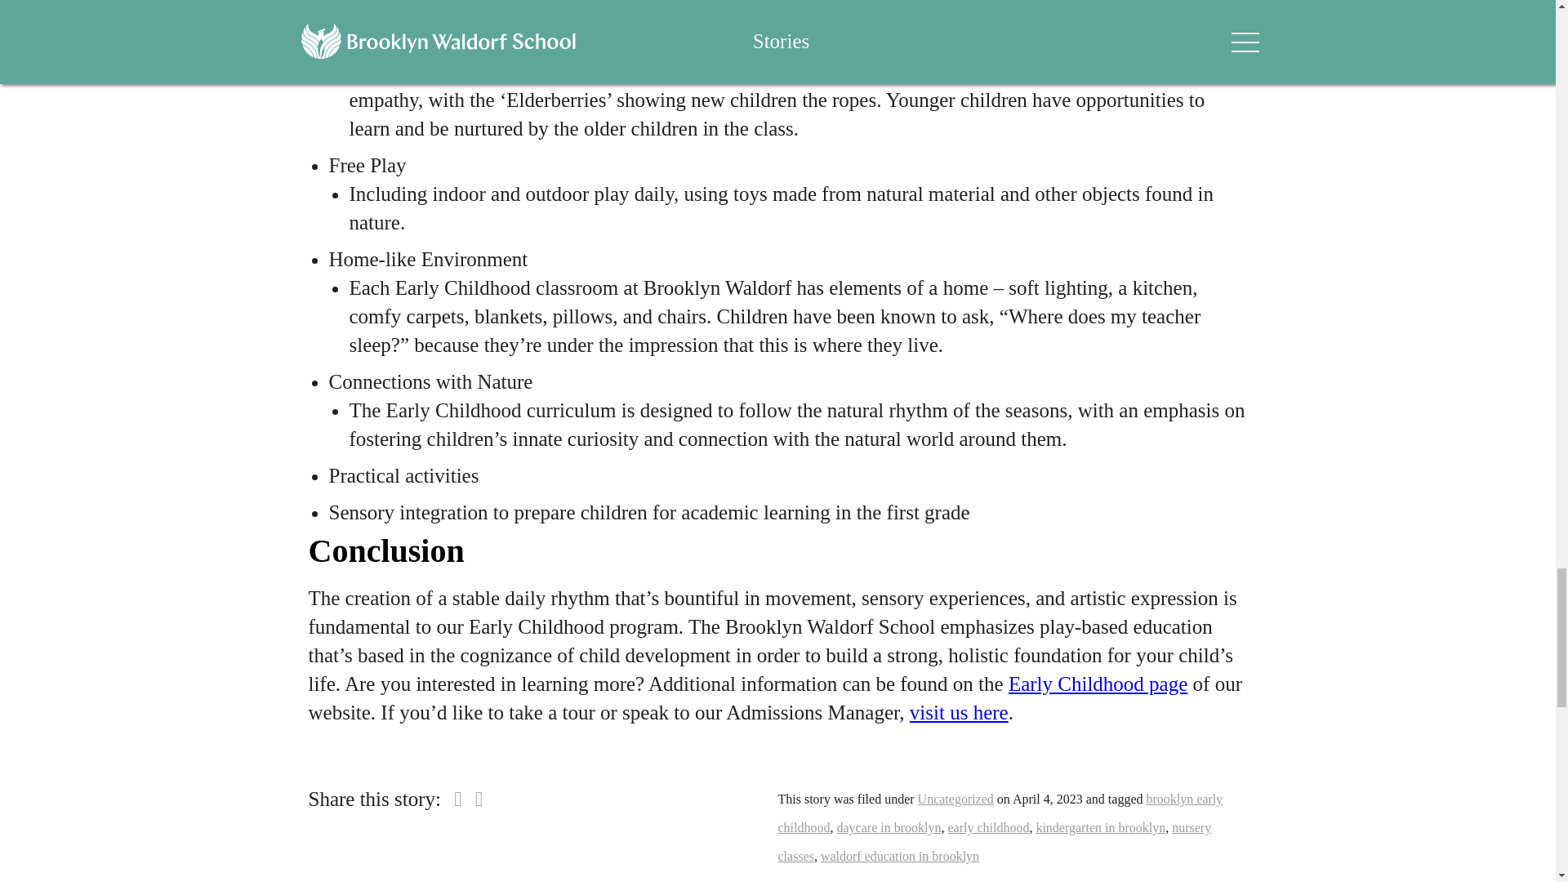 This screenshot has width=1568, height=882. I want to click on Share 'Early Childhood Daily Rhythm' on Twitter, so click(479, 799).